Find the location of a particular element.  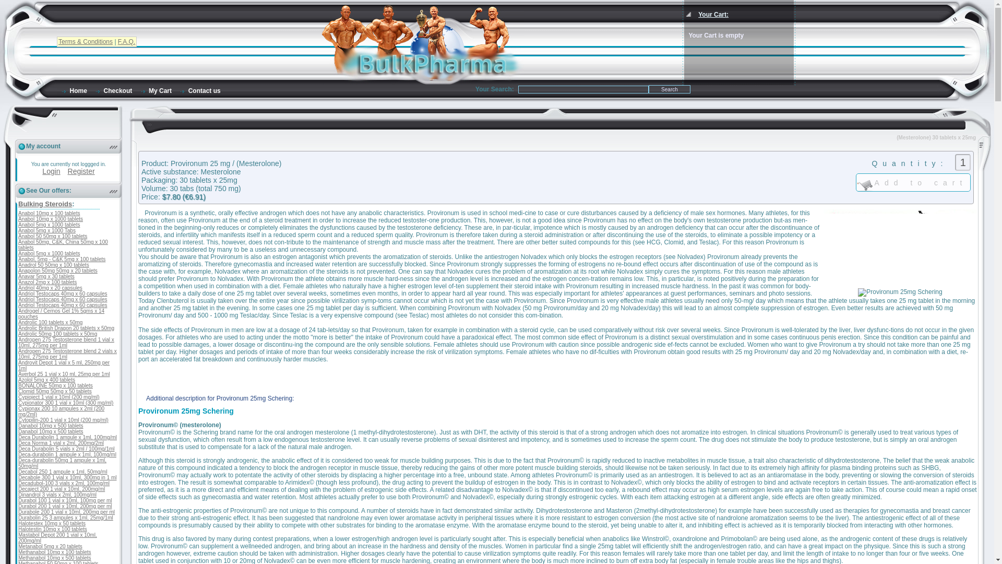

Your Cart: is located at coordinates (713, 14).